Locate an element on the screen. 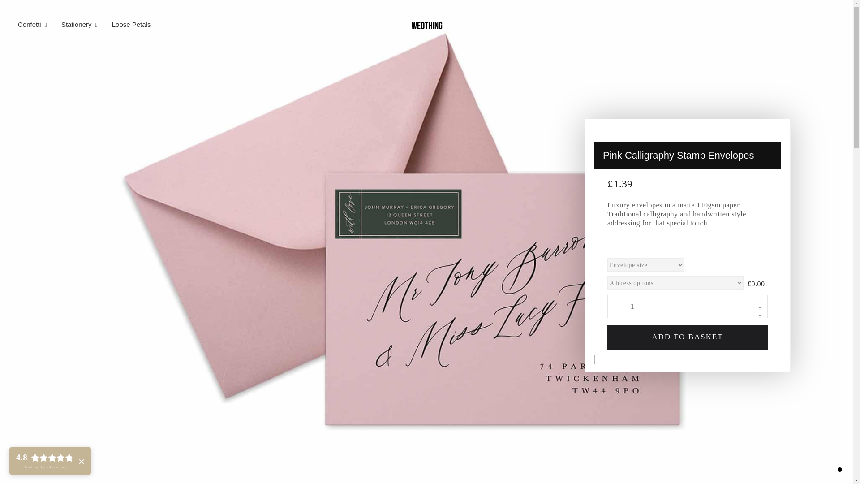 The height and width of the screenshot is (484, 860). Qty is located at coordinates (630, 306).